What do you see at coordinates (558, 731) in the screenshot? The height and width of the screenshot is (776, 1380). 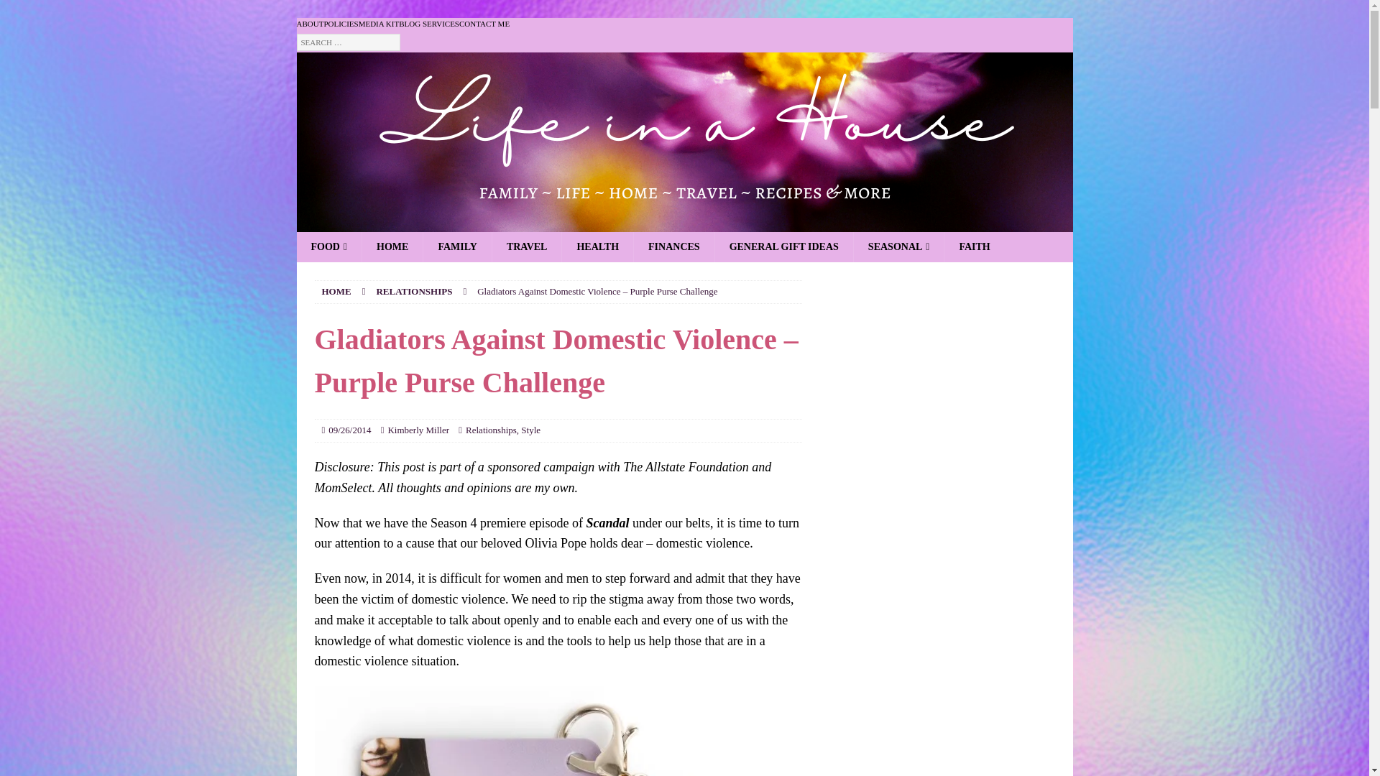 I see `Empowerment is Always in Style` at bounding box center [558, 731].